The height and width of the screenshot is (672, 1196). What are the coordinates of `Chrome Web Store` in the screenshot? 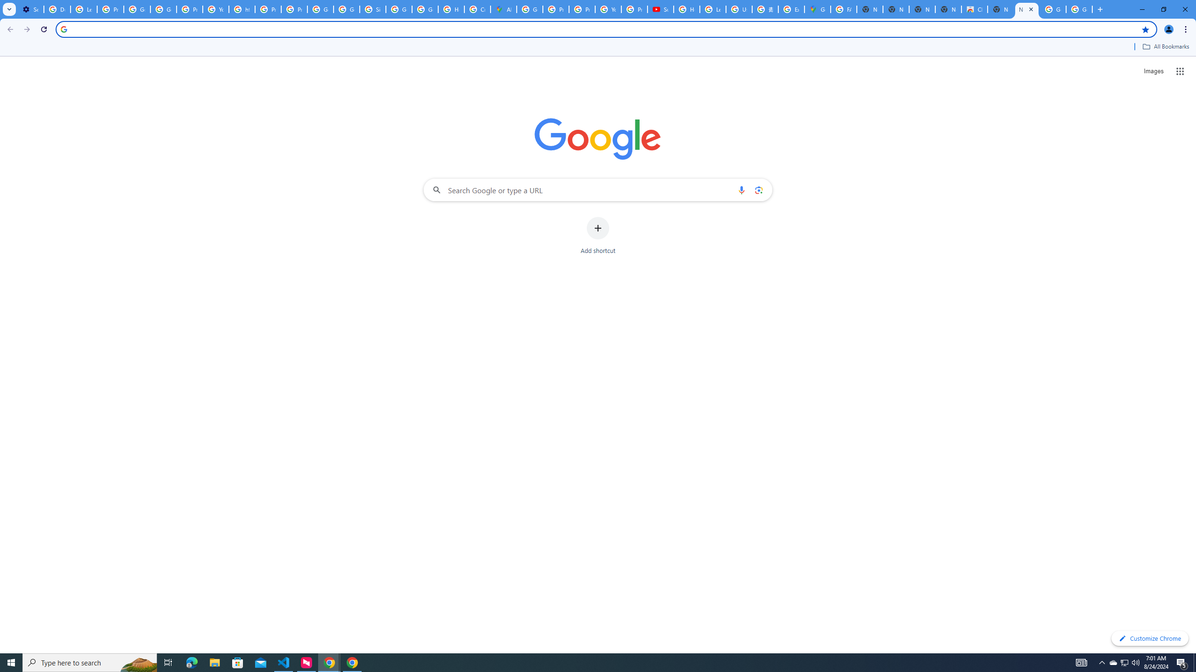 It's located at (974, 9).